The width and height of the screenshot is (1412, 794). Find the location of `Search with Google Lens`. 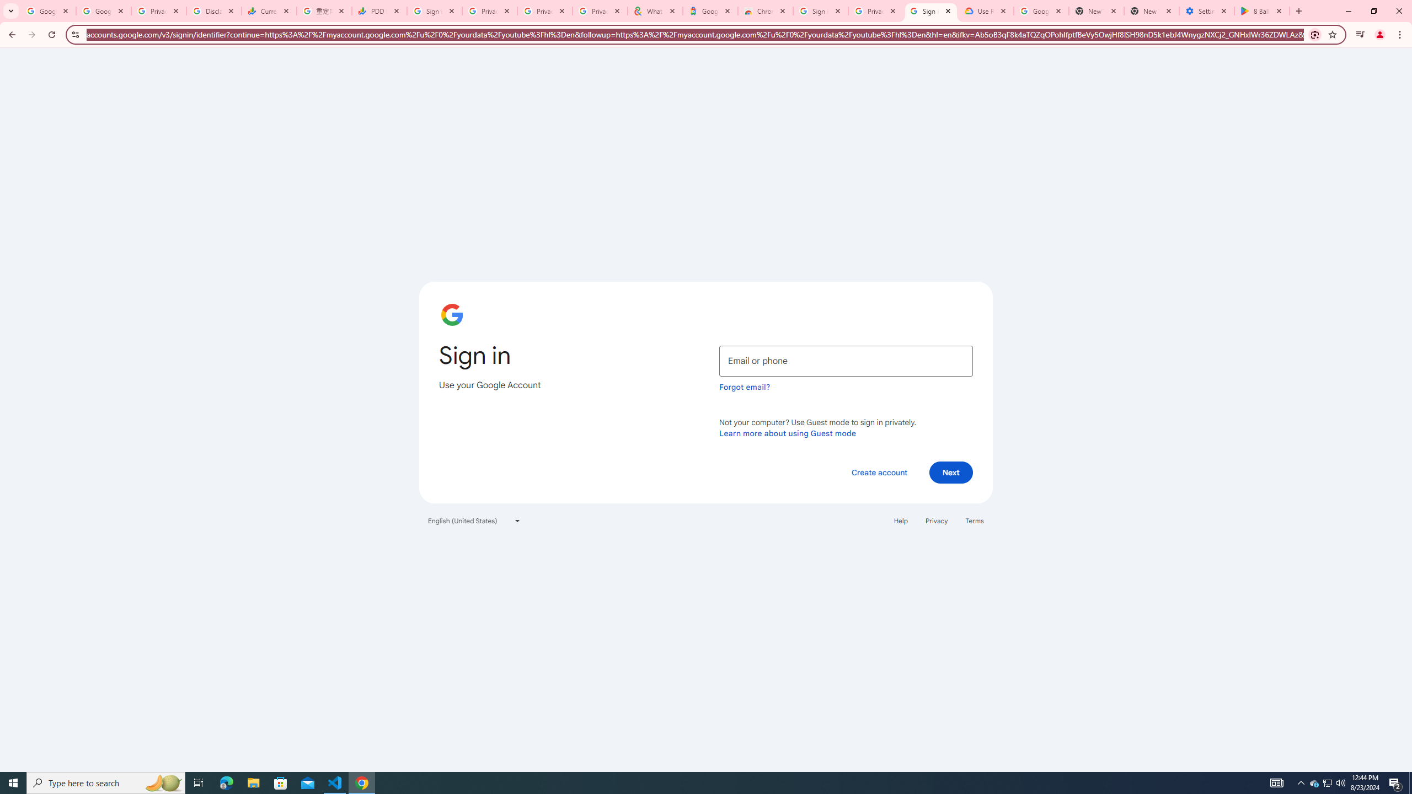

Search with Google Lens is located at coordinates (1315, 34).